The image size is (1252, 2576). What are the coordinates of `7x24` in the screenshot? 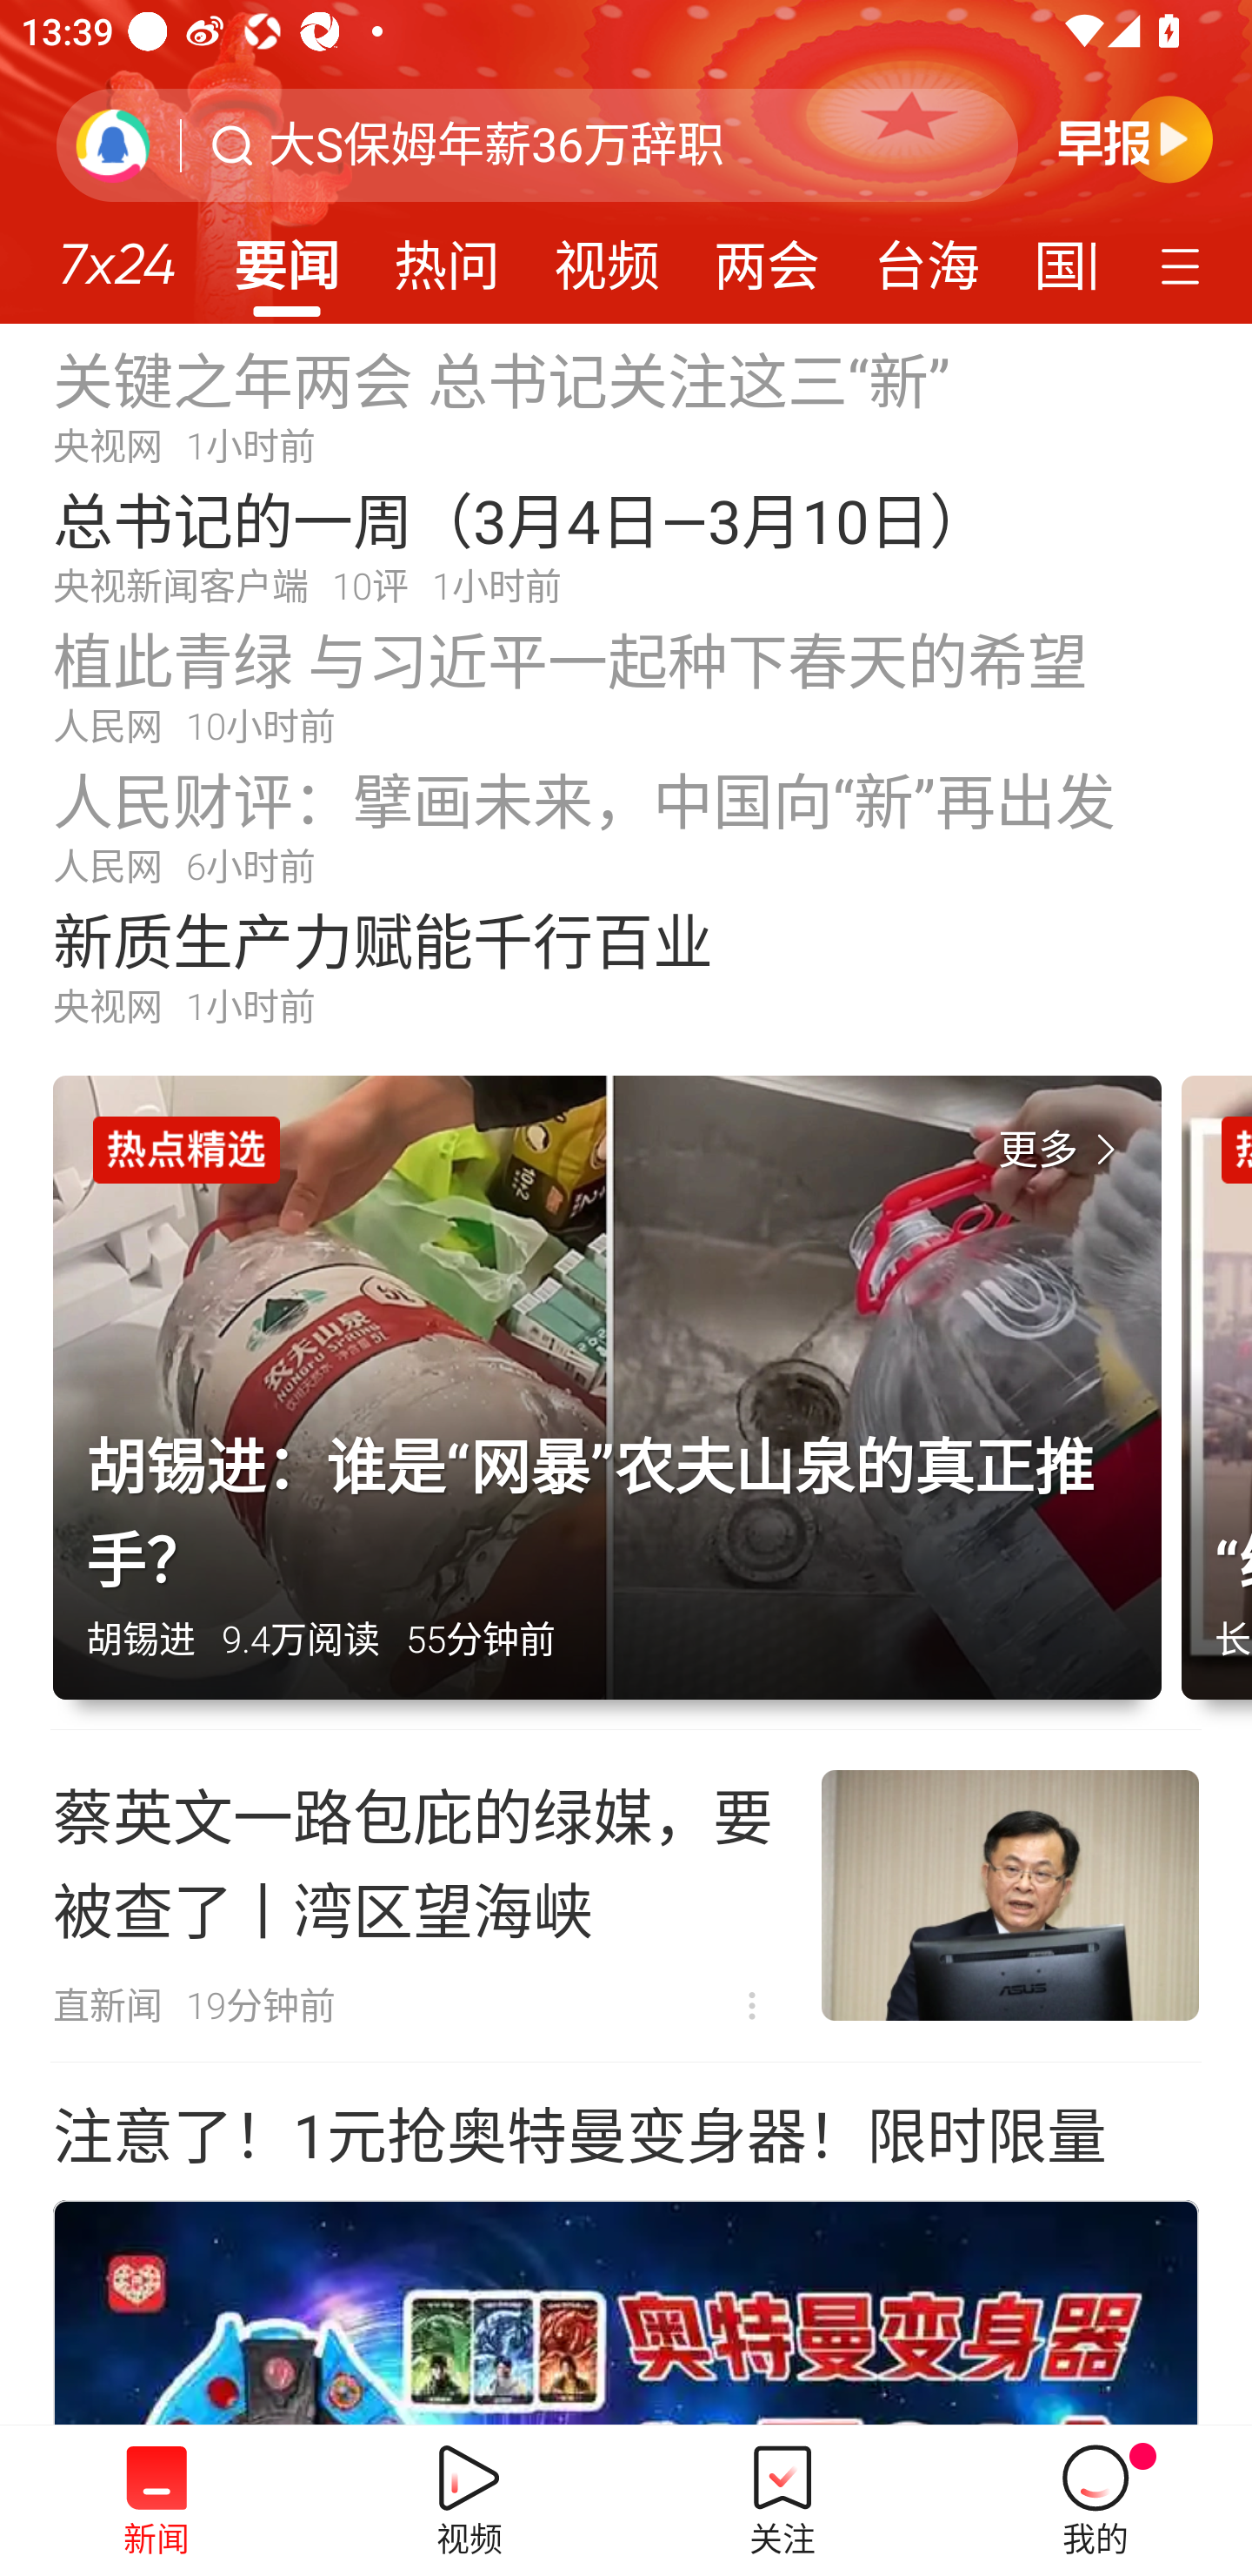 It's located at (117, 253).